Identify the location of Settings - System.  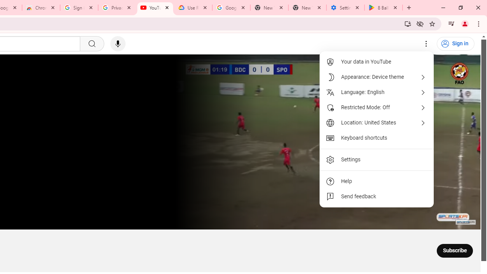
(345, 8).